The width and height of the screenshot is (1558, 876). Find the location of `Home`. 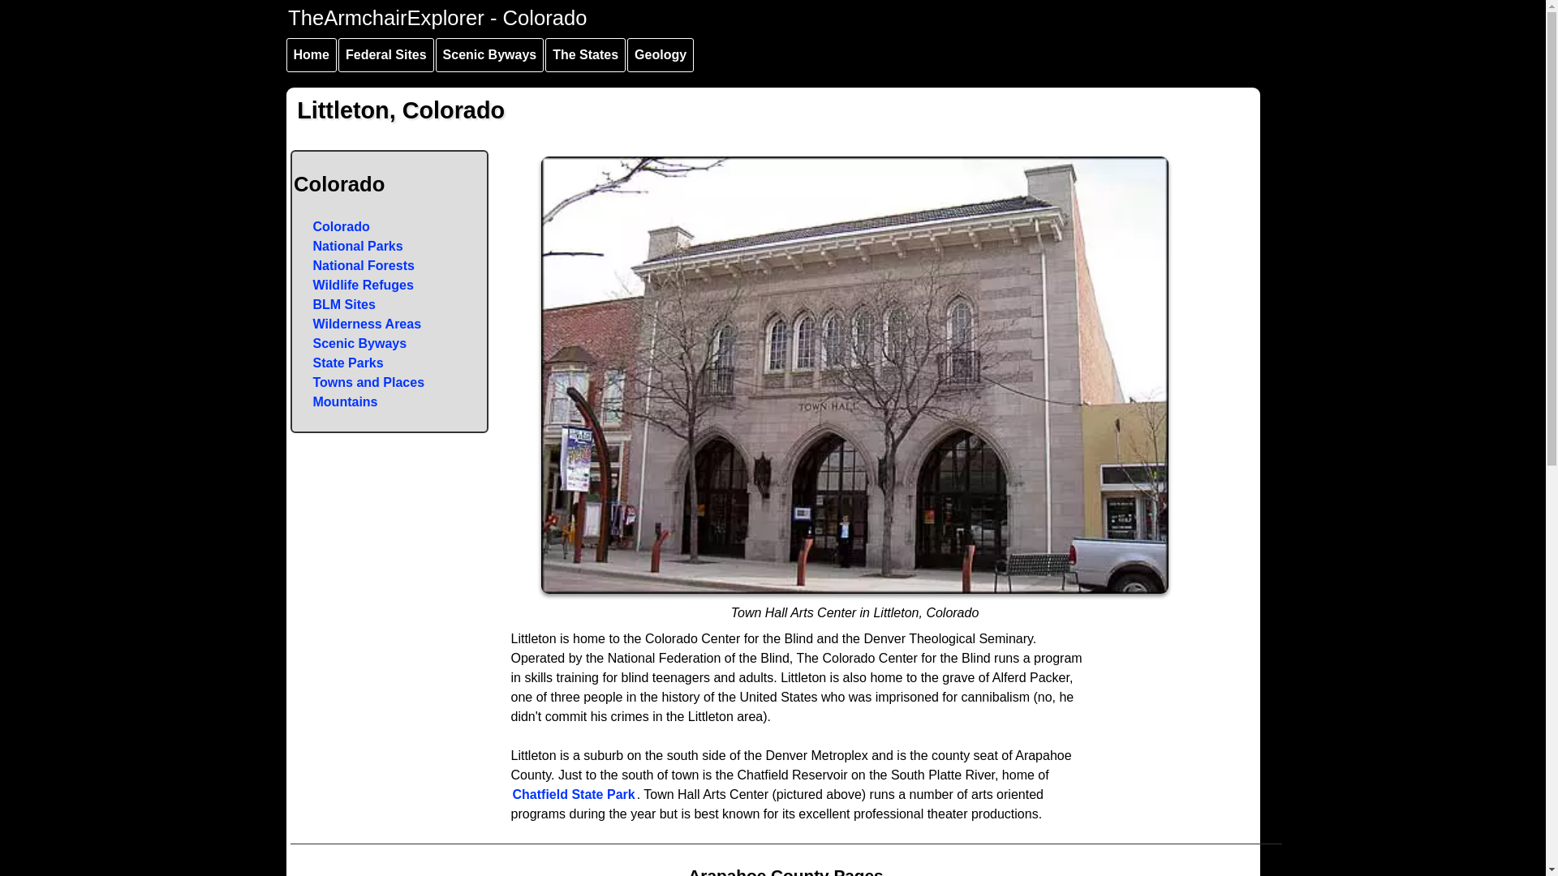

Home is located at coordinates (310, 55).